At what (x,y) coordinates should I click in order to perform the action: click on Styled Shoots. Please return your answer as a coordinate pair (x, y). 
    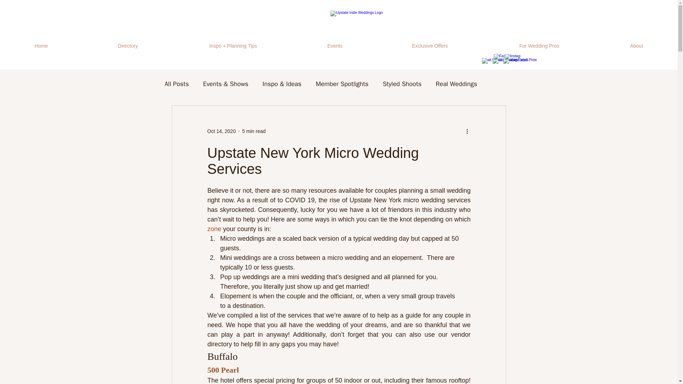
    Looking at the image, I should click on (402, 84).